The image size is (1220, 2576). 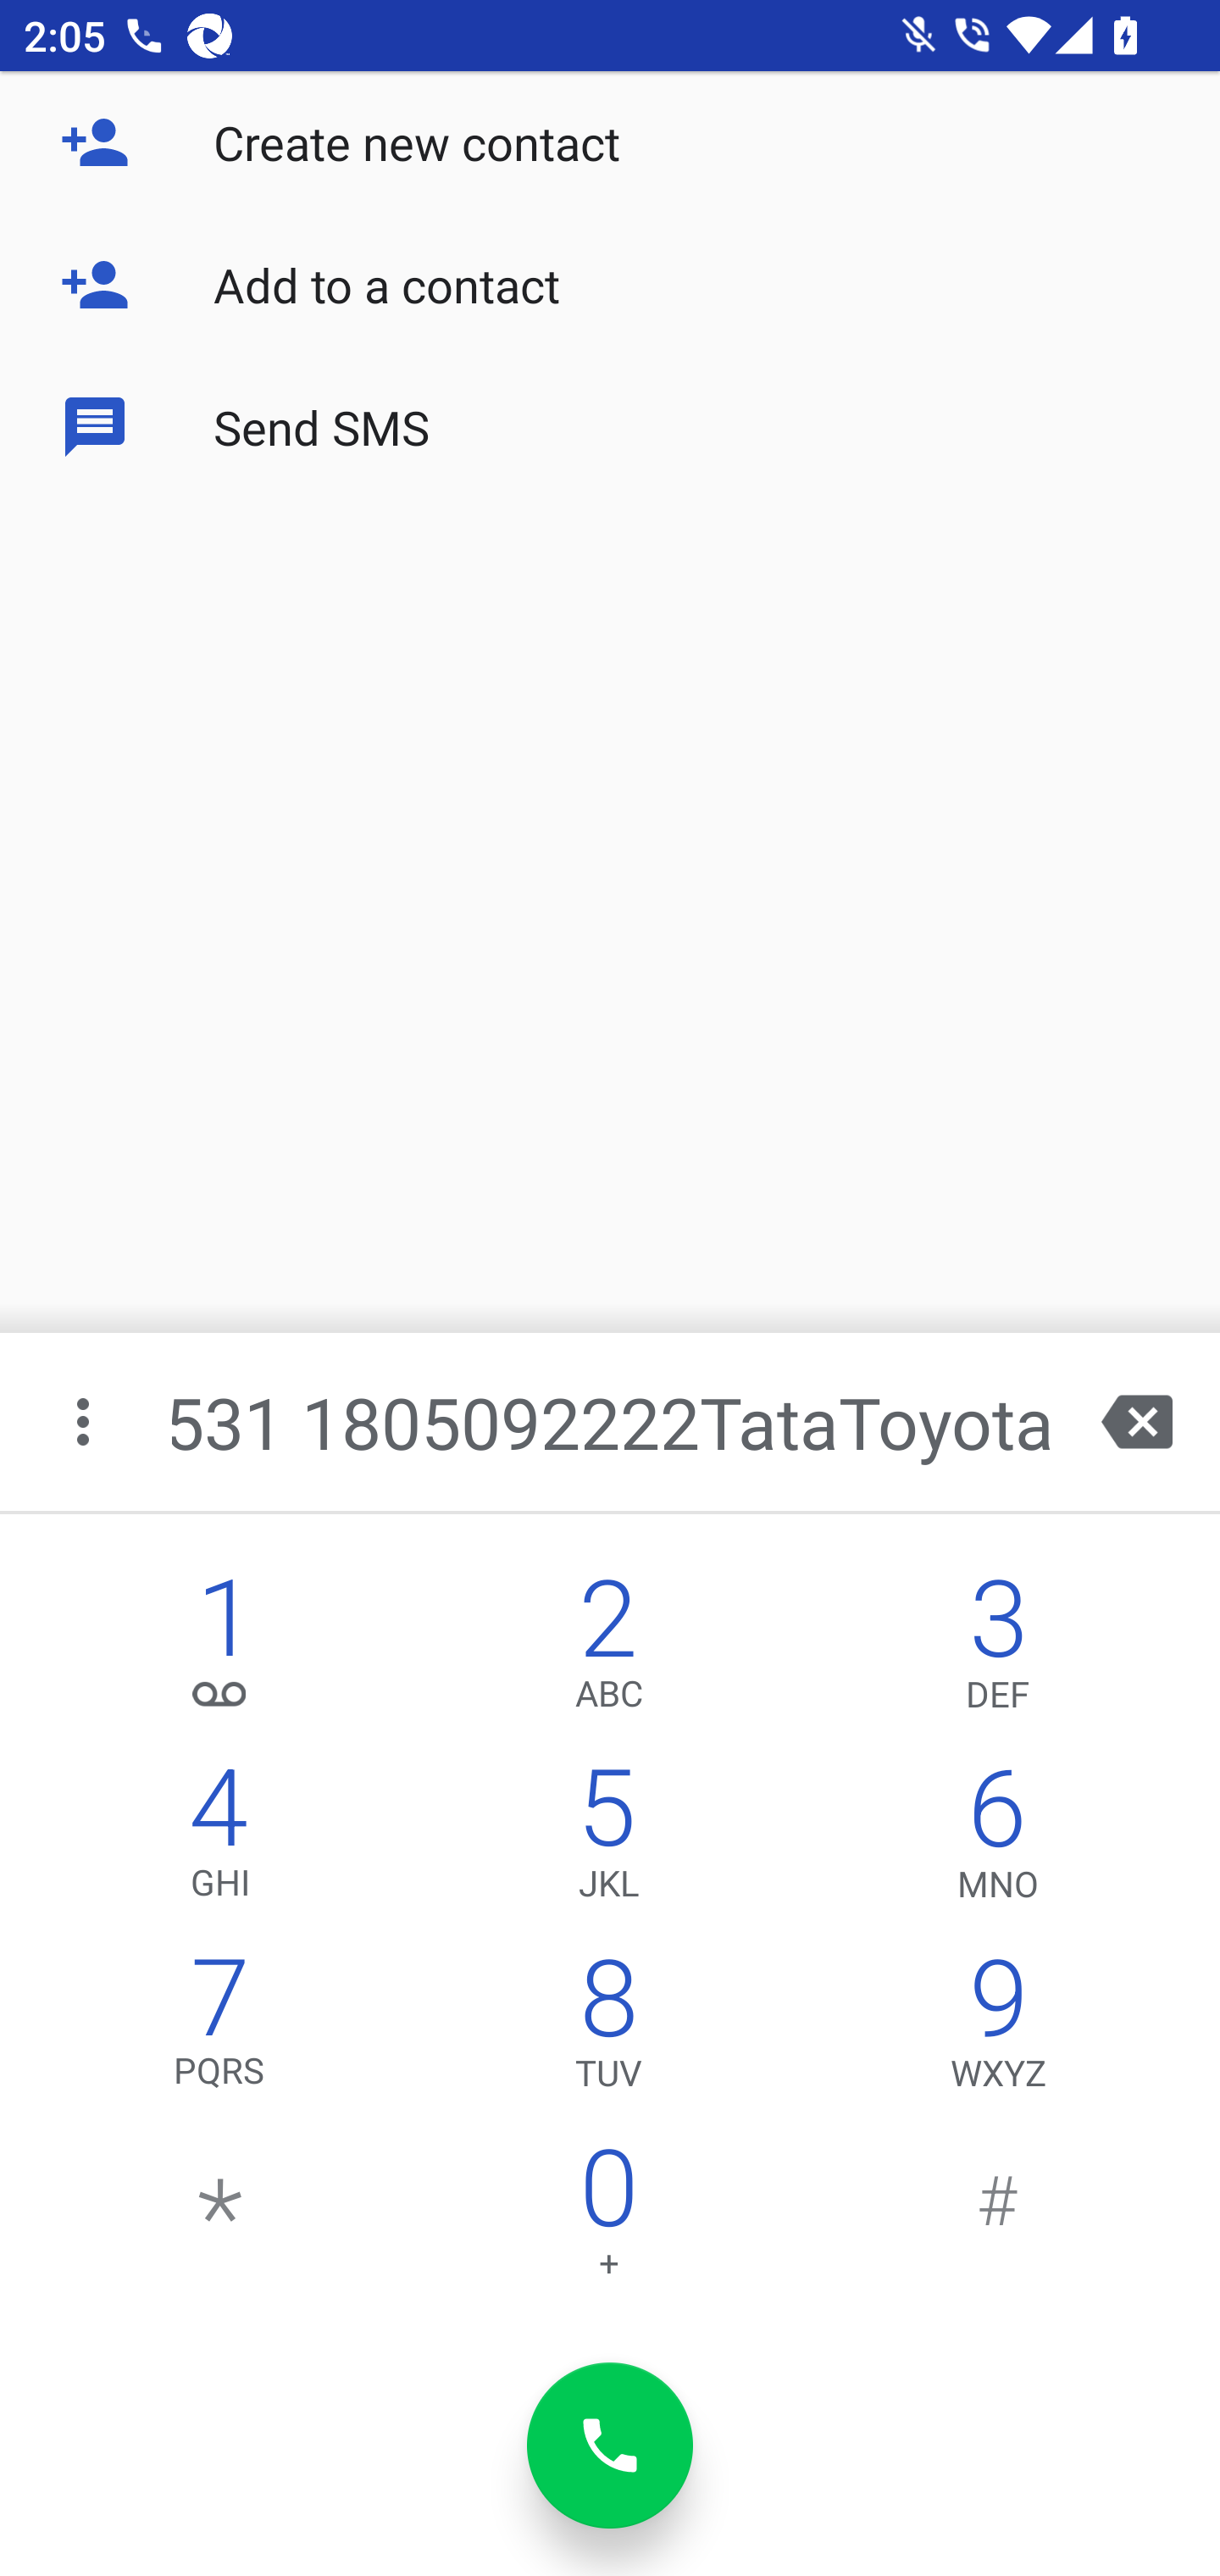 What do you see at coordinates (86, 1422) in the screenshot?
I see `More options` at bounding box center [86, 1422].